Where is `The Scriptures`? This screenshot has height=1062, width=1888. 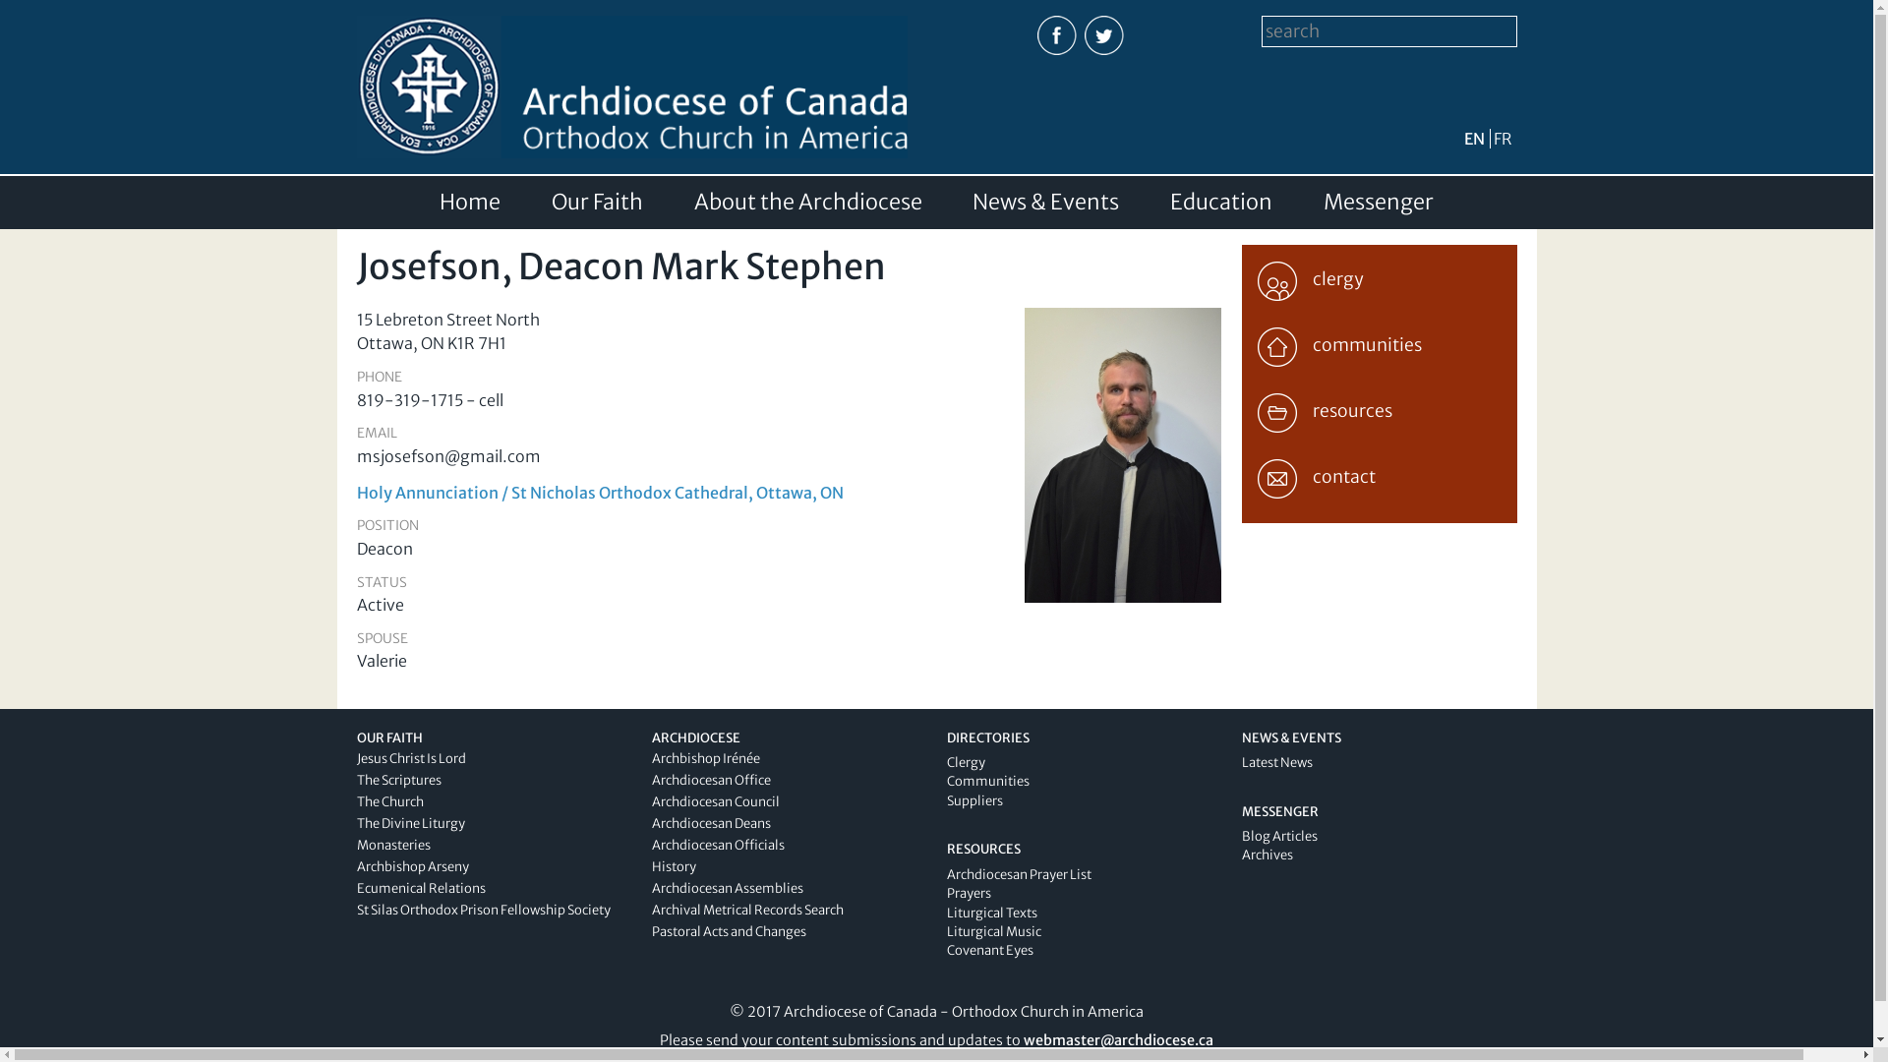
The Scriptures is located at coordinates (398, 781).